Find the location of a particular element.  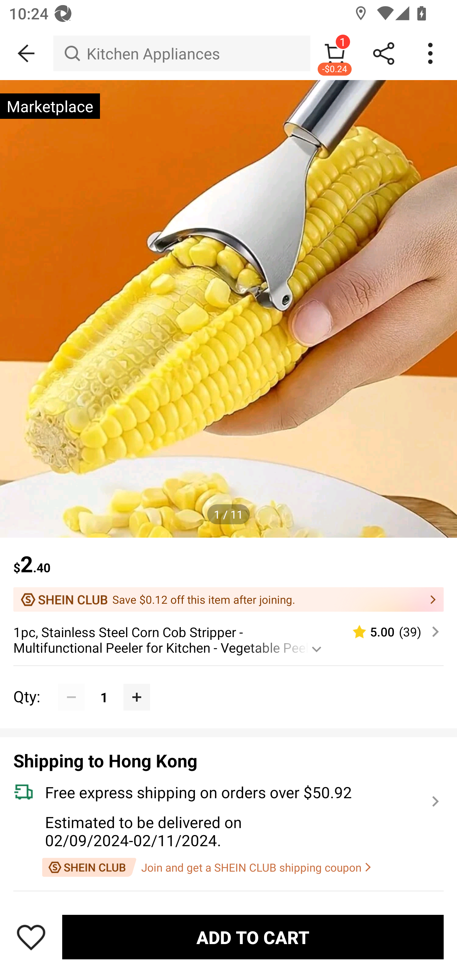

5.00 (39) is located at coordinates (391, 632).